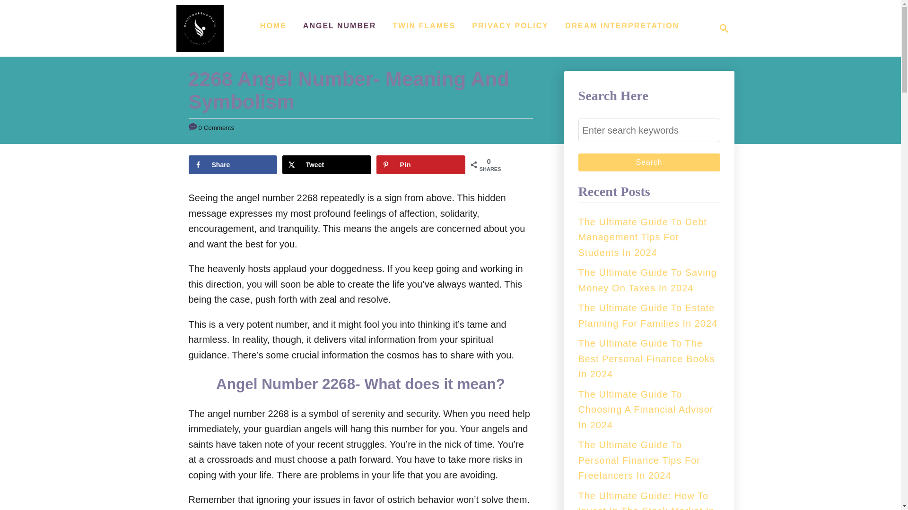  I want to click on Search for:, so click(645, 410).